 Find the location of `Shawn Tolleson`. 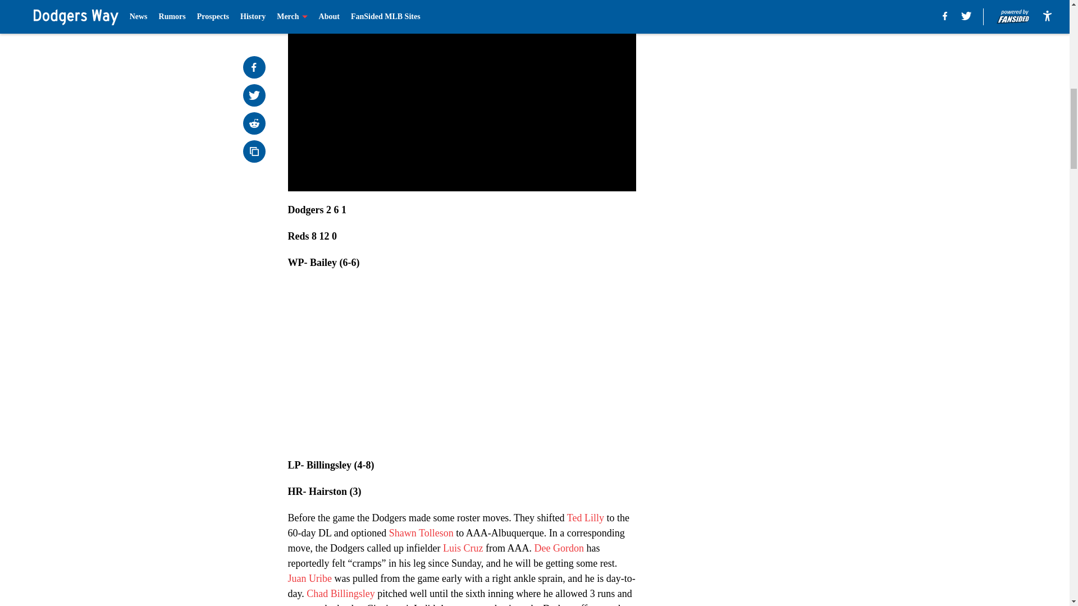

Shawn Tolleson is located at coordinates (421, 533).